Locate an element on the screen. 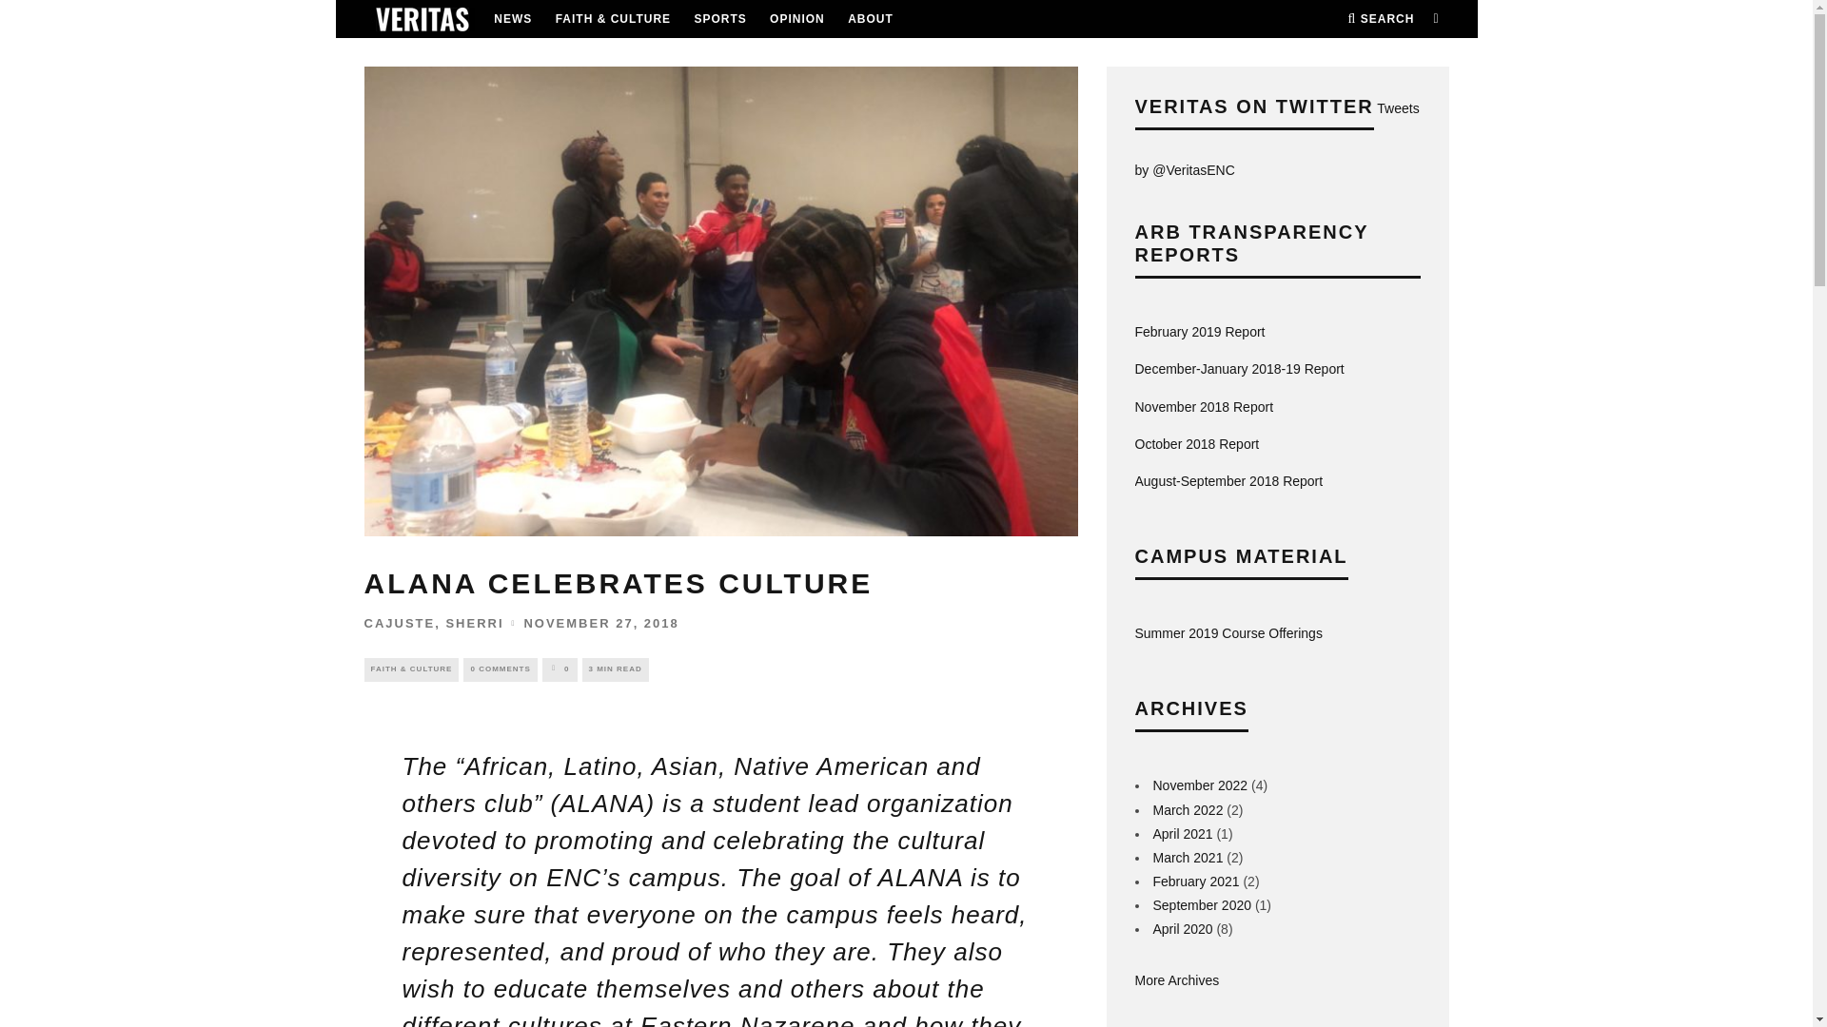  CAJUSTE, SHERRI is located at coordinates (434, 624).